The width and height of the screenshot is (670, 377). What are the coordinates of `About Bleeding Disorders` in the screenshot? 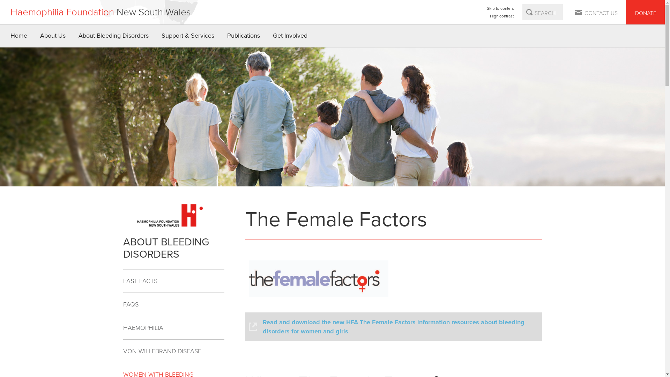 It's located at (114, 36).